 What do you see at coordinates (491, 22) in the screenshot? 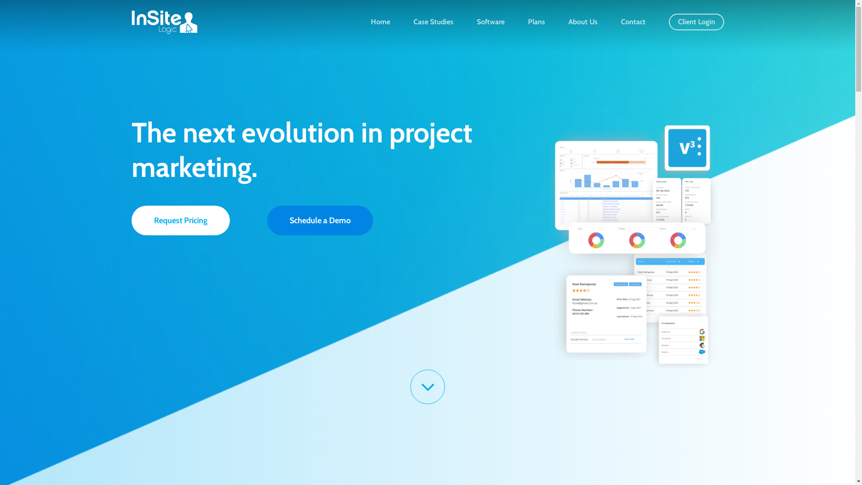
I see `Software` at bounding box center [491, 22].